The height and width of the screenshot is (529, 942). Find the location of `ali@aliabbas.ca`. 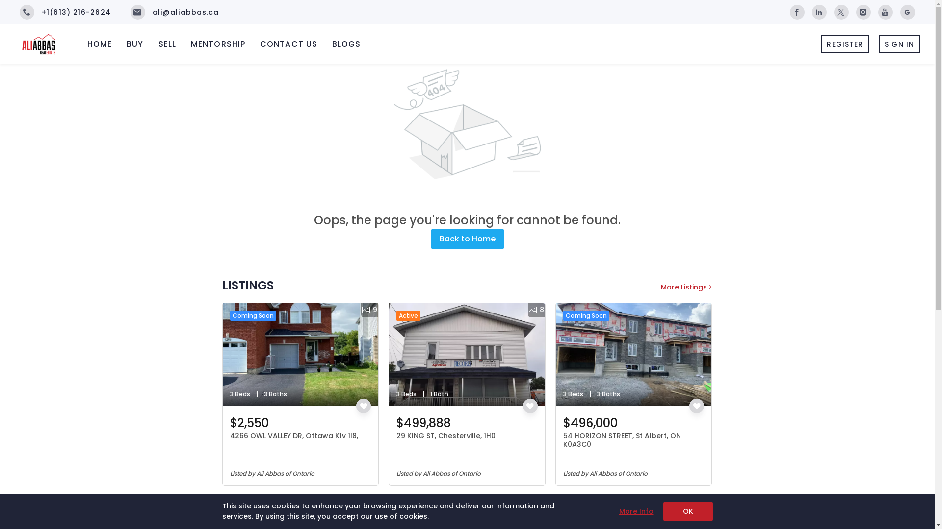

ali@aliabbas.ca is located at coordinates (175, 12).